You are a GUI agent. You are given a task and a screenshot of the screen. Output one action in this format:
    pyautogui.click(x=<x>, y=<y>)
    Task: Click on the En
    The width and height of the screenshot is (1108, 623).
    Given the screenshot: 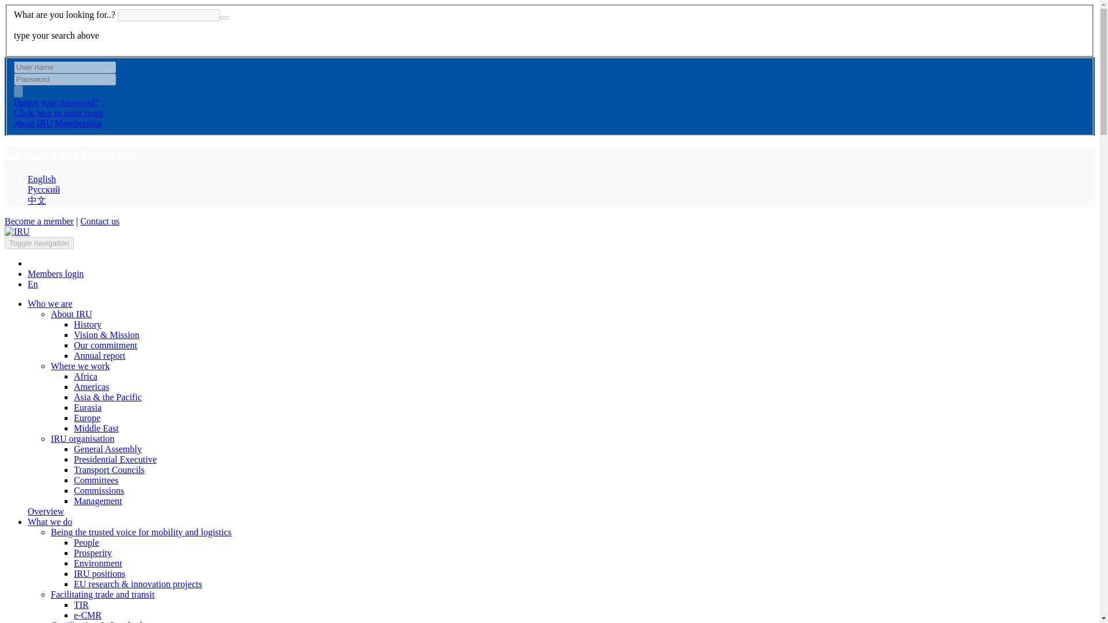 What is the action you would take?
    pyautogui.click(x=32, y=284)
    